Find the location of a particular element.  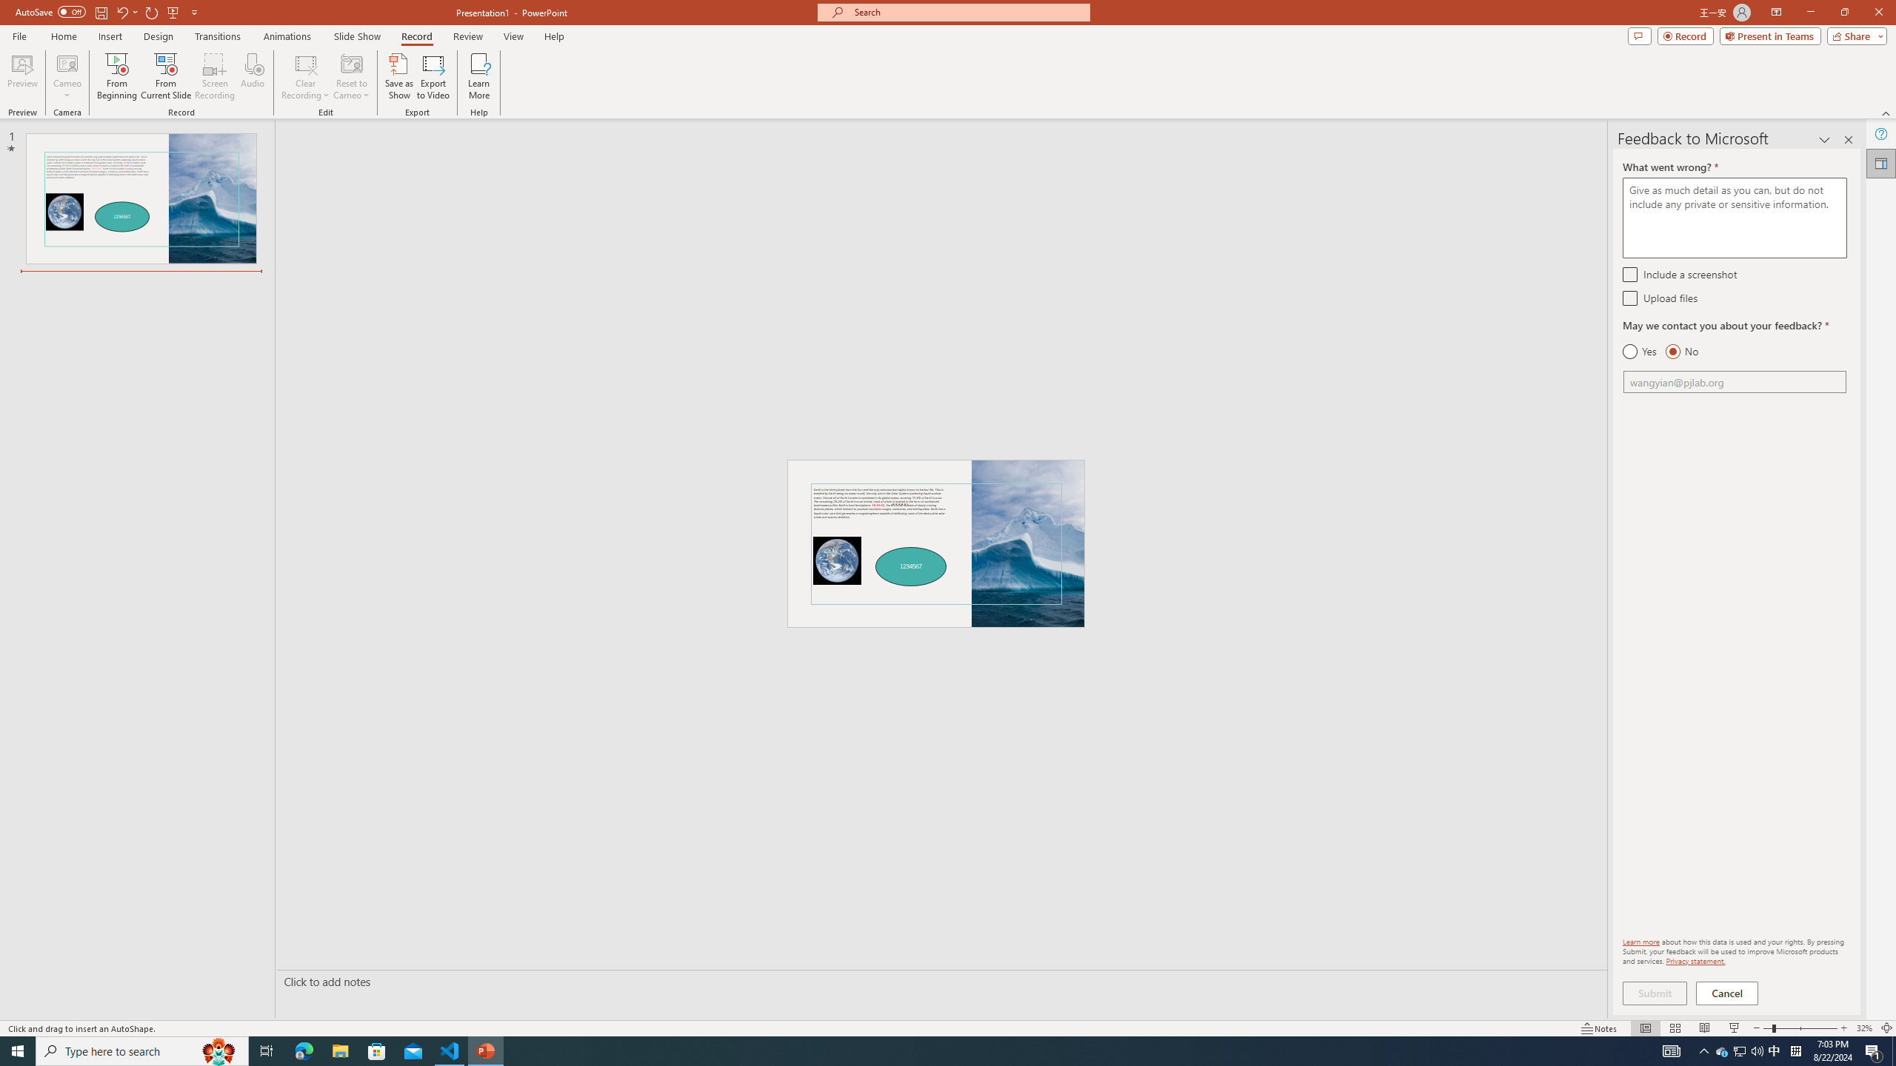

Save as Show is located at coordinates (398, 76).